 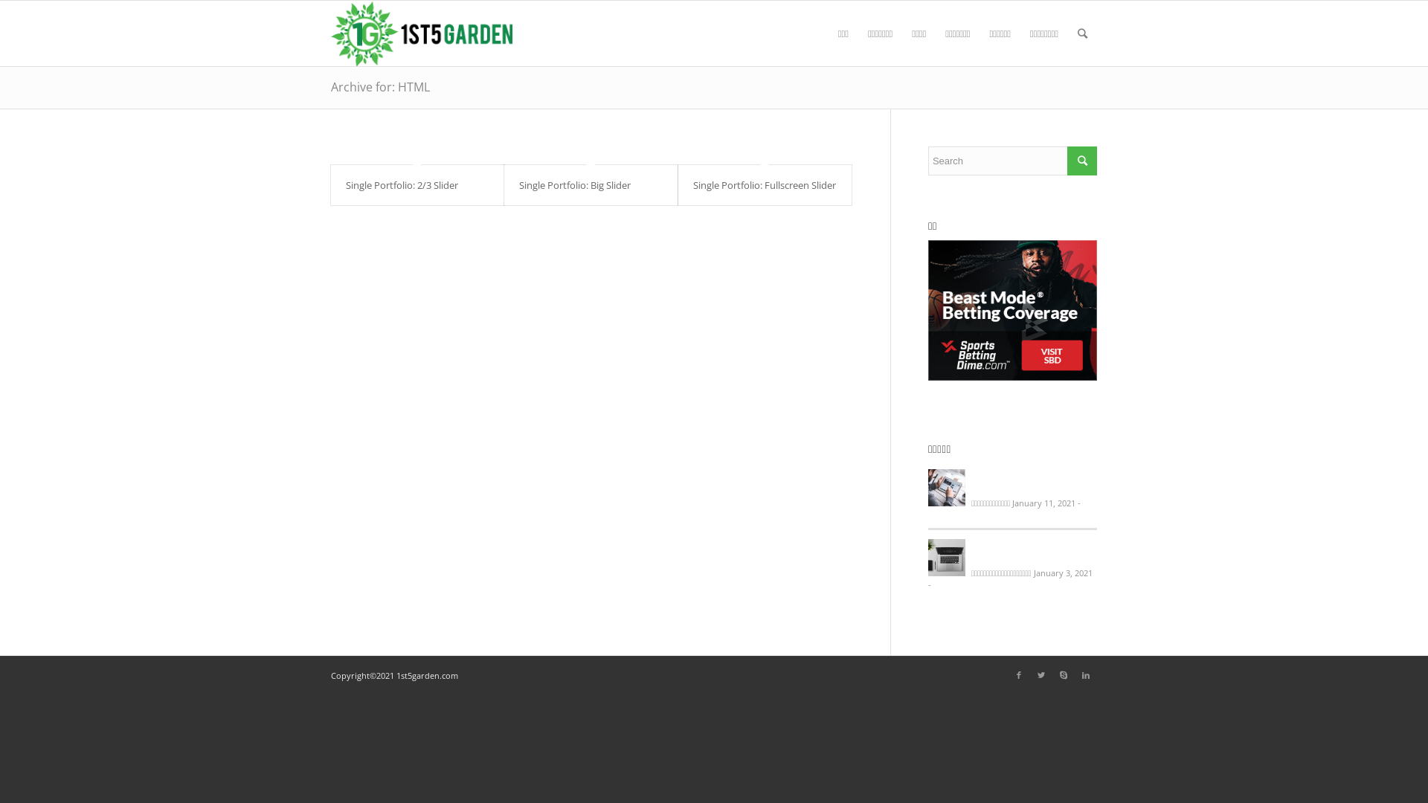 What do you see at coordinates (402, 185) in the screenshot?
I see `Single Portfolio: 2/3 Slider` at bounding box center [402, 185].